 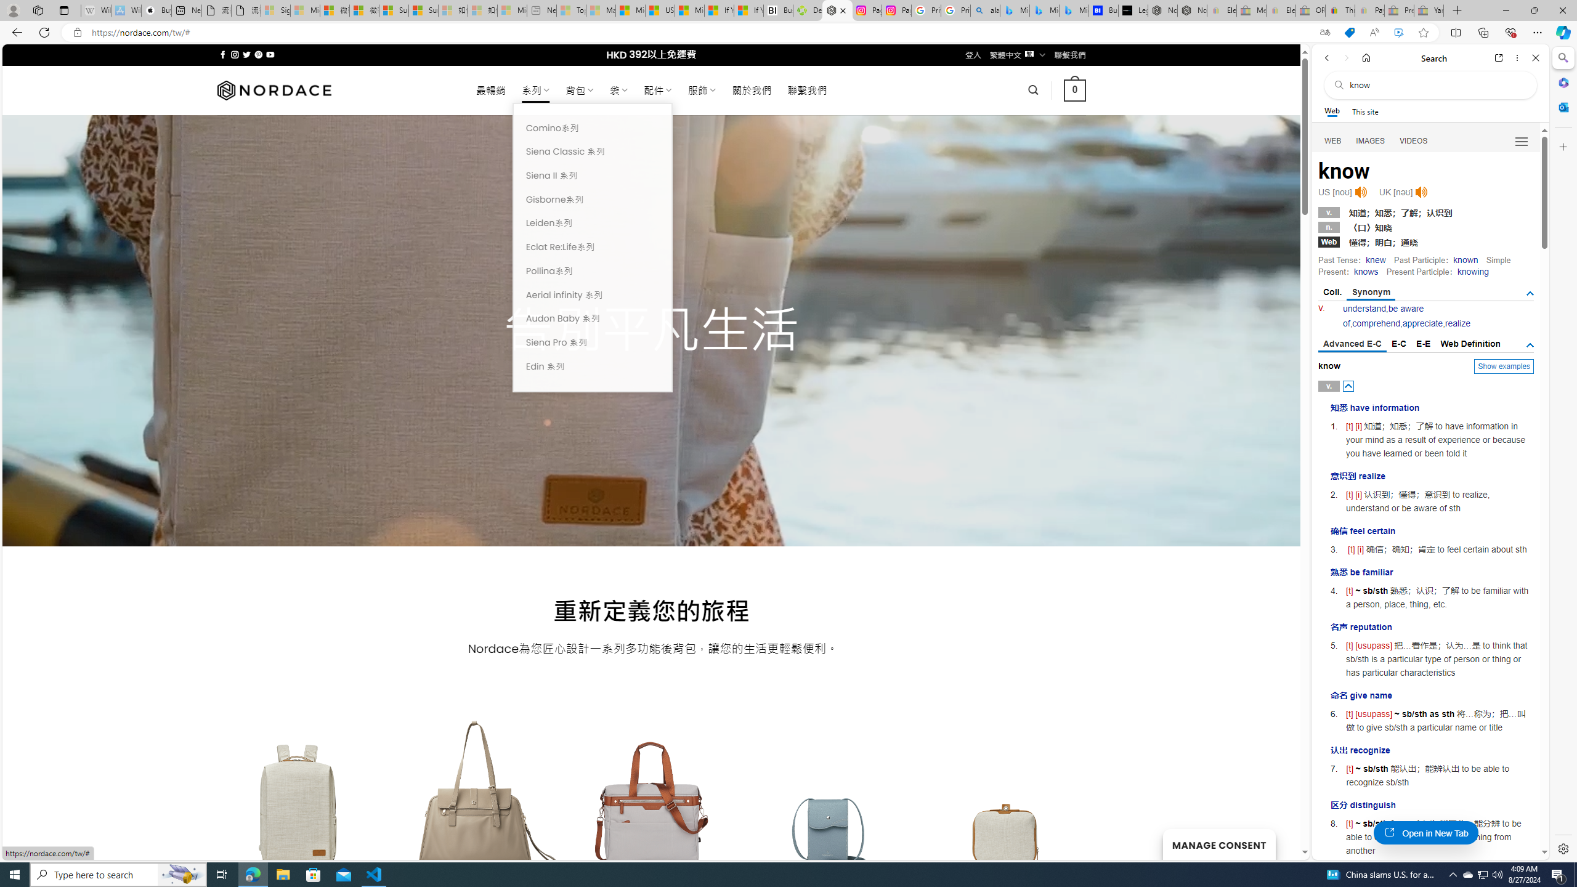 What do you see at coordinates (1349, 33) in the screenshot?
I see `This site has coupons! Shopping in Microsoft Edge` at bounding box center [1349, 33].